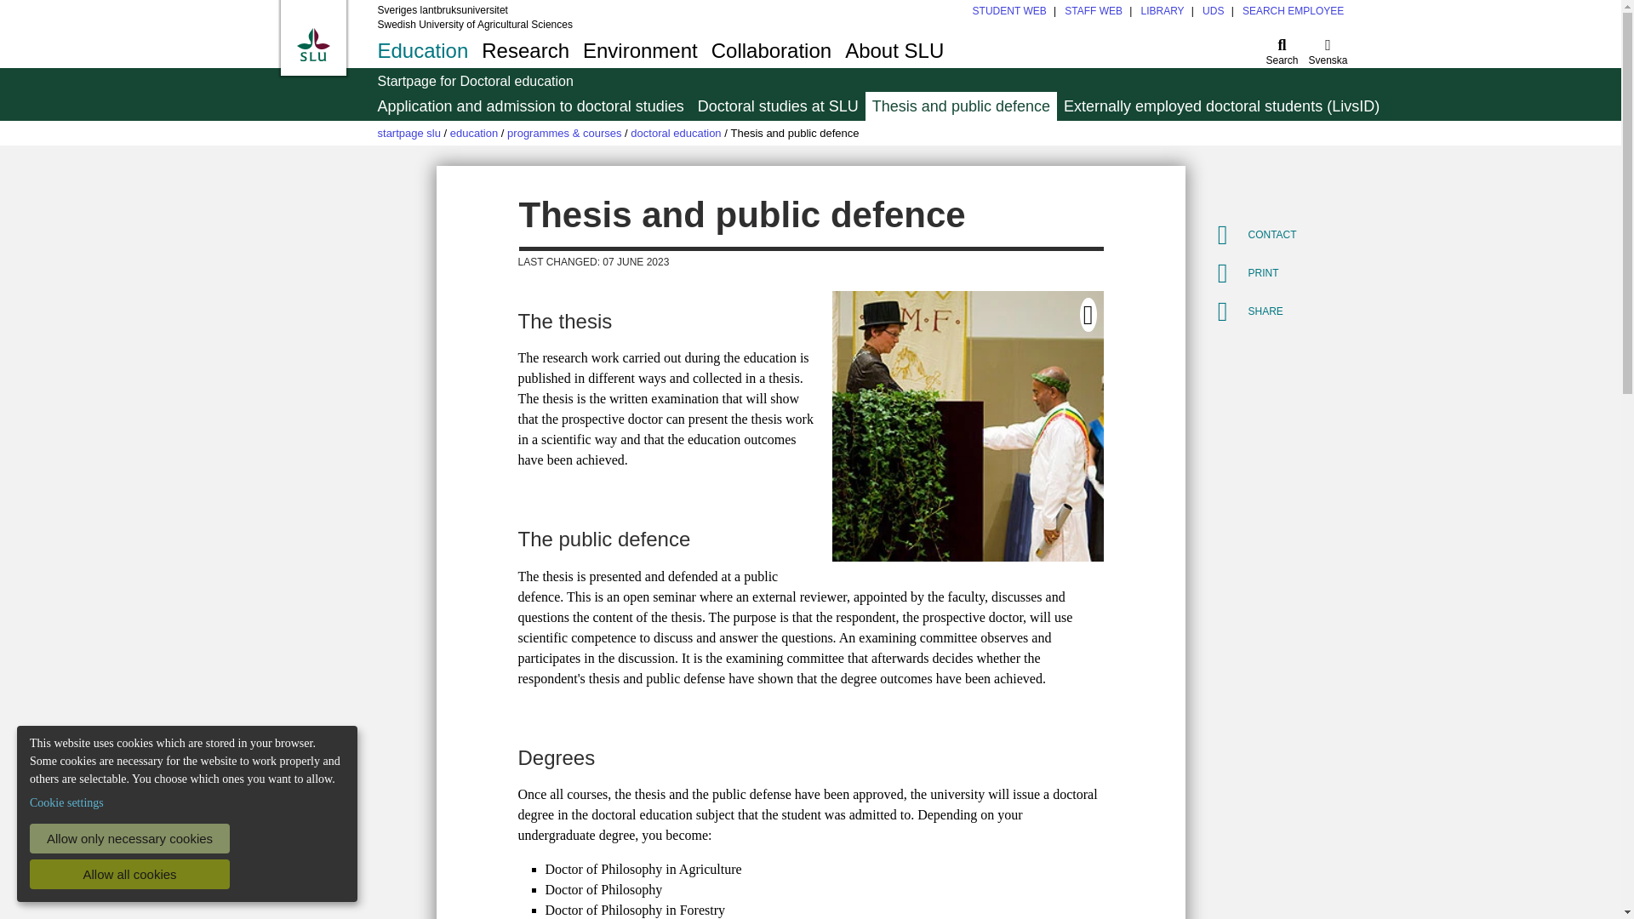 The height and width of the screenshot is (919, 1634). What do you see at coordinates (66, 802) in the screenshot?
I see `Cookie settings` at bounding box center [66, 802].